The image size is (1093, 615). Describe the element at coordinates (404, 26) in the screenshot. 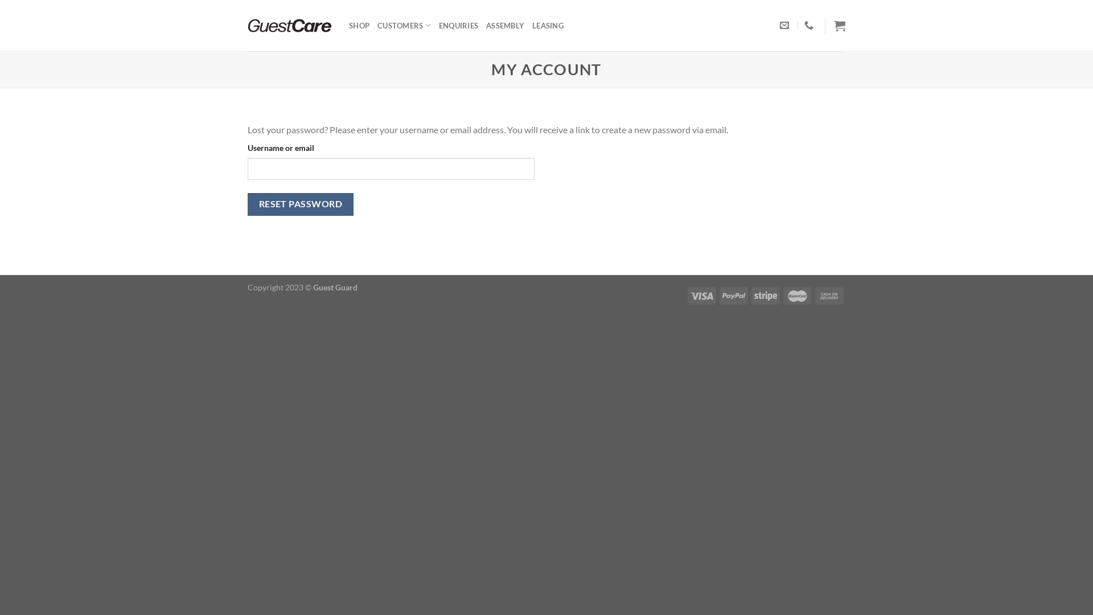

I see `CUSTOMERS` at that location.